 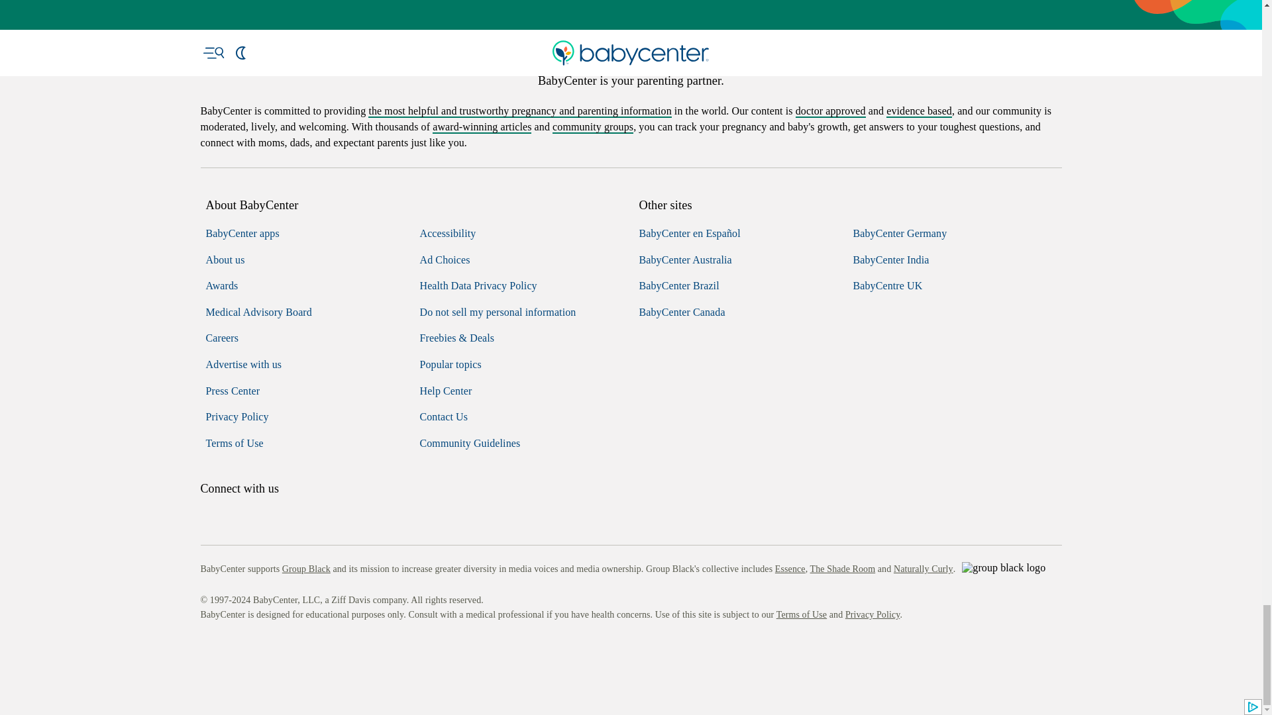 What do you see at coordinates (331, 649) in the screenshot?
I see `BabyCenter Twitter feed` at bounding box center [331, 649].